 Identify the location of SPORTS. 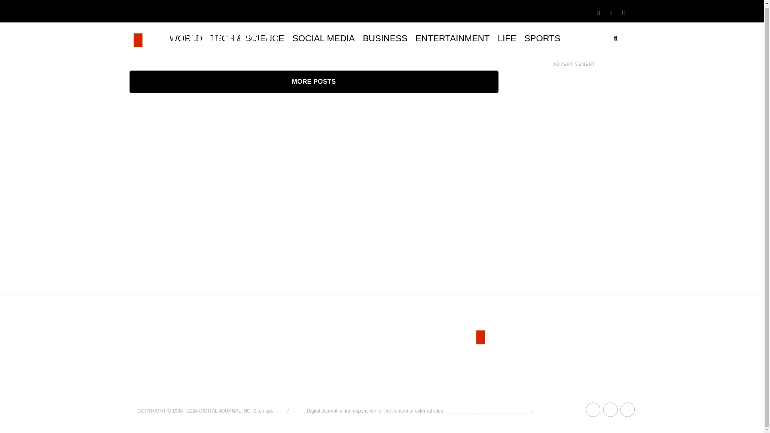
(542, 38).